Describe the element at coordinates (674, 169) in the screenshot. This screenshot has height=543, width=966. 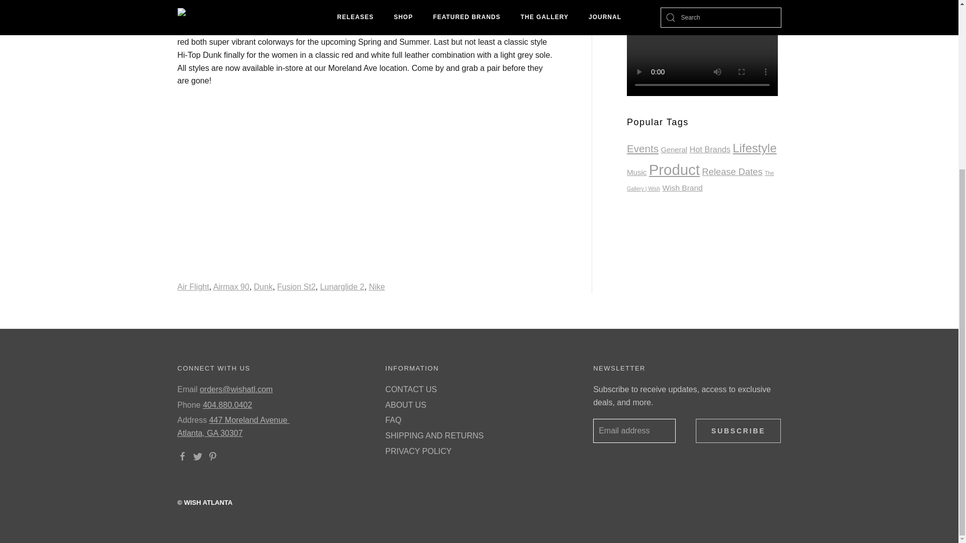
I see `Product` at that location.